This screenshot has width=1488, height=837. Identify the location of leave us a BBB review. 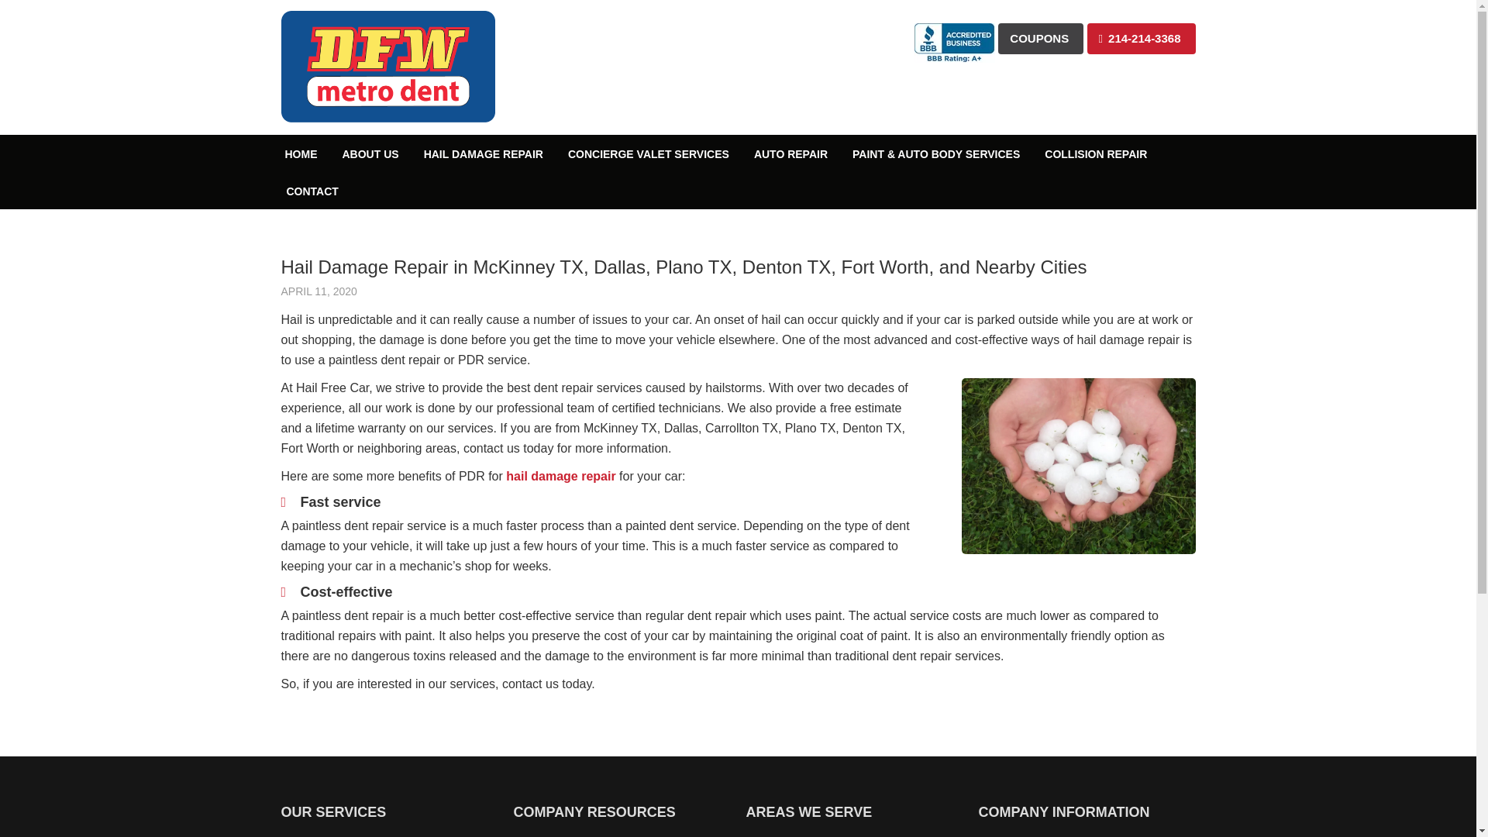
(955, 32).